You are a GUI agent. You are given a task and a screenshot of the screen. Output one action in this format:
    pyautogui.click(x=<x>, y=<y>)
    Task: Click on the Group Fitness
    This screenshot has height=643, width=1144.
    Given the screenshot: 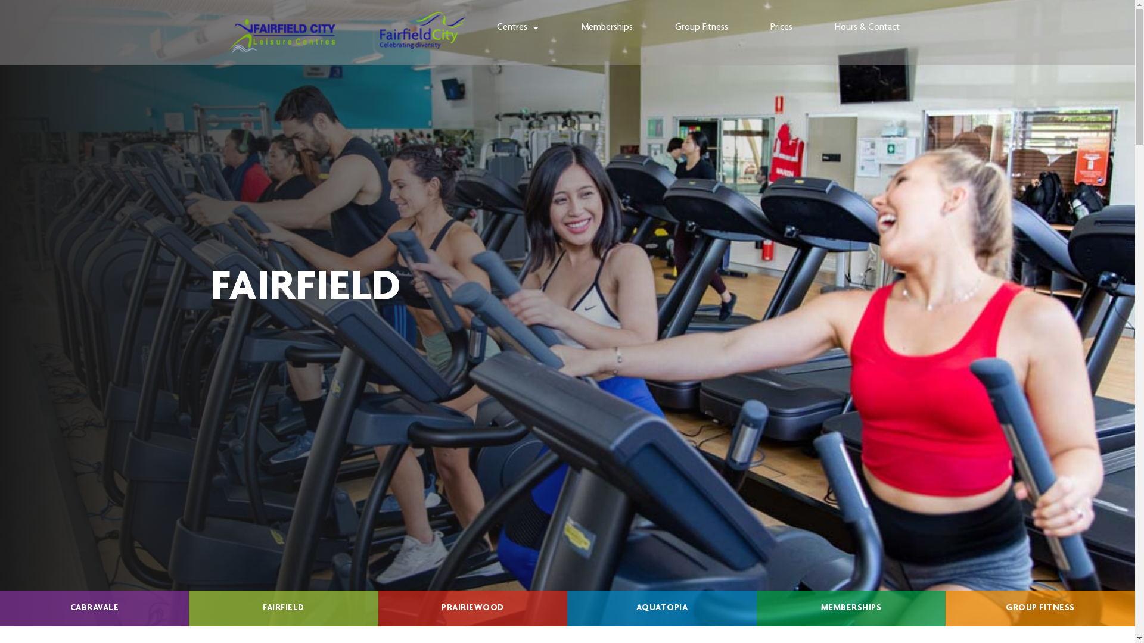 What is the action you would take?
    pyautogui.click(x=702, y=28)
    